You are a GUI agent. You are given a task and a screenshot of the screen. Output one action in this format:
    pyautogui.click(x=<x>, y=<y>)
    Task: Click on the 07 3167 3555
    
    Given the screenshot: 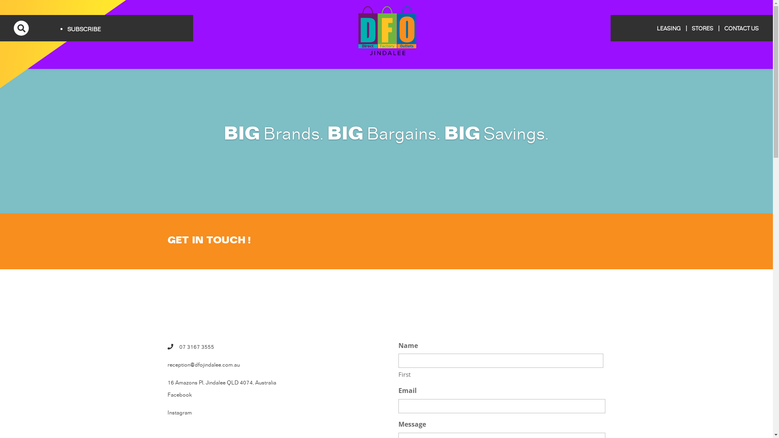 What is the action you would take?
    pyautogui.click(x=197, y=347)
    